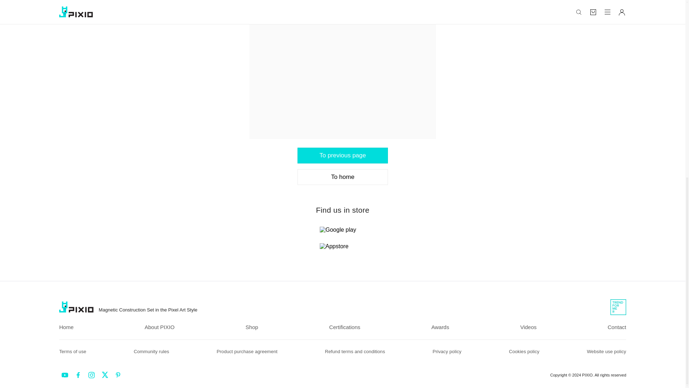 Image resolution: width=689 pixels, height=388 pixels. What do you see at coordinates (342, 155) in the screenshot?
I see `To previous page` at bounding box center [342, 155].